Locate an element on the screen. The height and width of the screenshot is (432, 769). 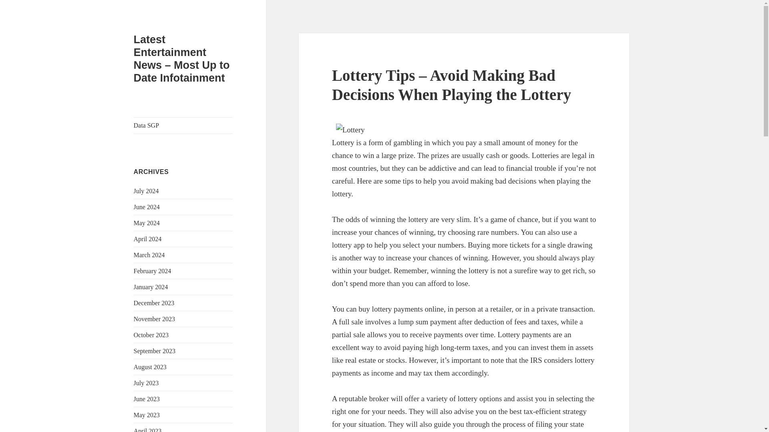
April 2024 is located at coordinates (147, 238).